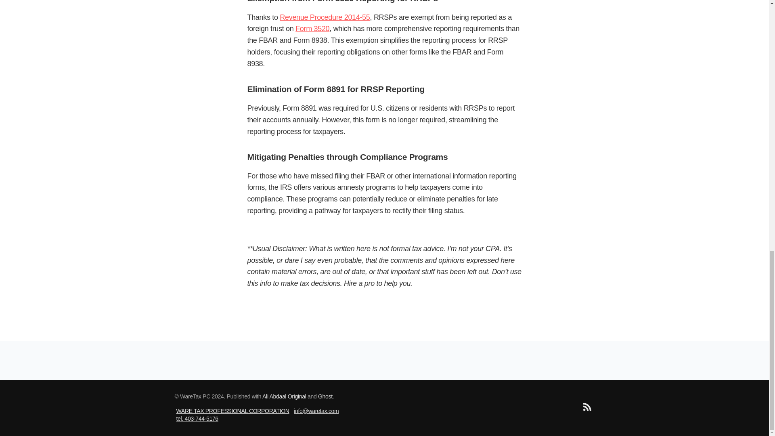  What do you see at coordinates (325, 396) in the screenshot?
I see `Ghost` at bounding box center [325, 396].